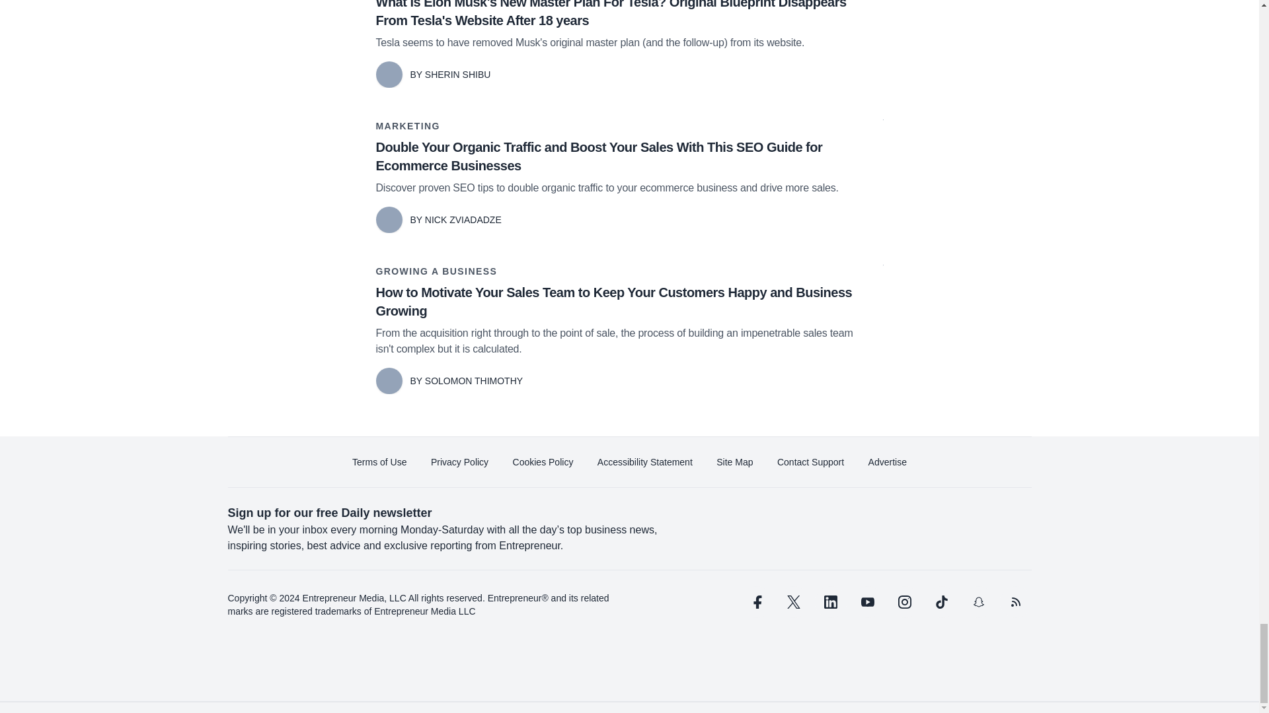 The width and height of the screenshot is (1269, 713). What do you see at coordinates (867, 602) in the screenshot?
I see `youtube` at bounding box center [867, 602].